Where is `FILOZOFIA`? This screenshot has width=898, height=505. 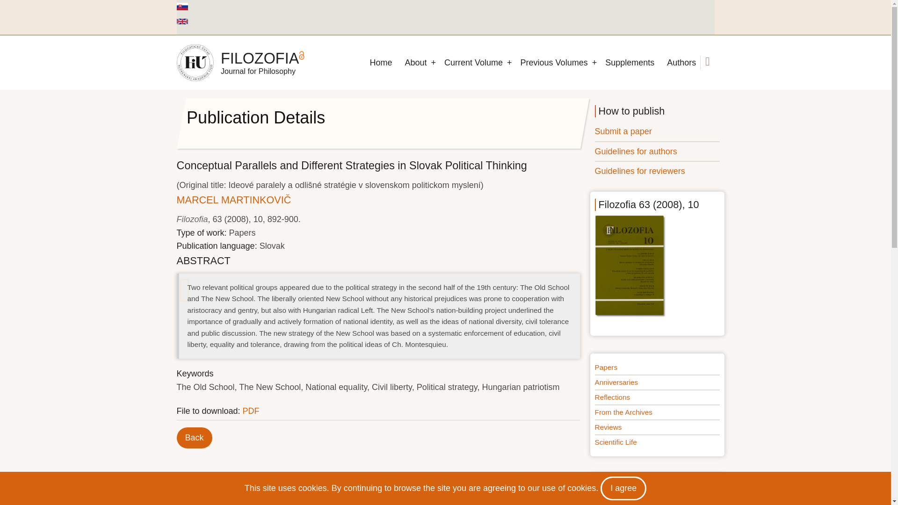 FILOZOFIA is located at coordinates (260, 58).